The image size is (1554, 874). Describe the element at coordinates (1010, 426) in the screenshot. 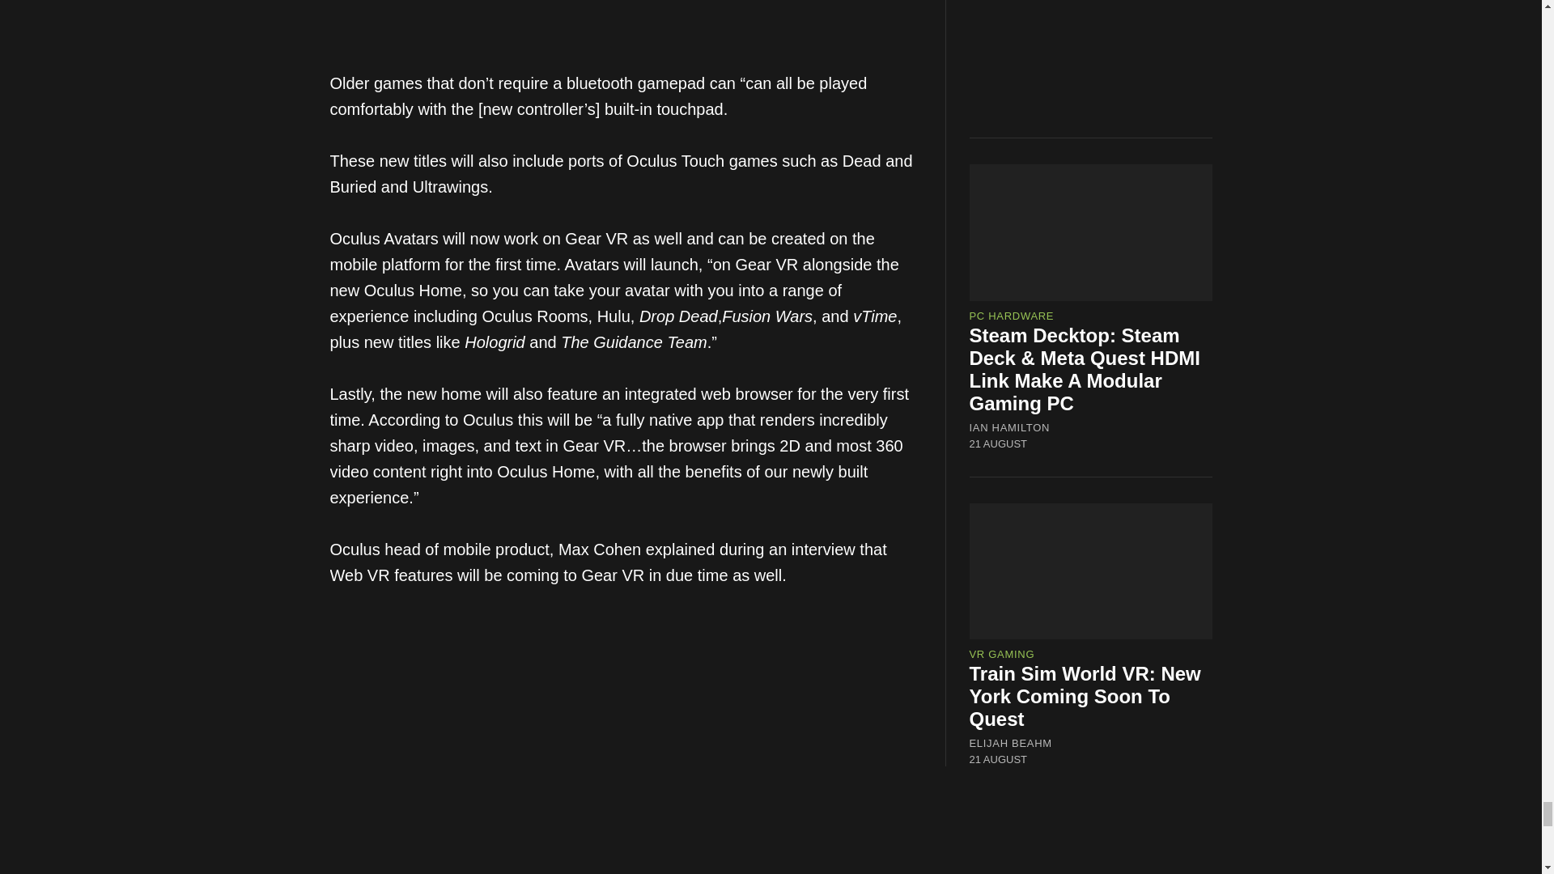

I see `IAN HAMILTON` at that location.